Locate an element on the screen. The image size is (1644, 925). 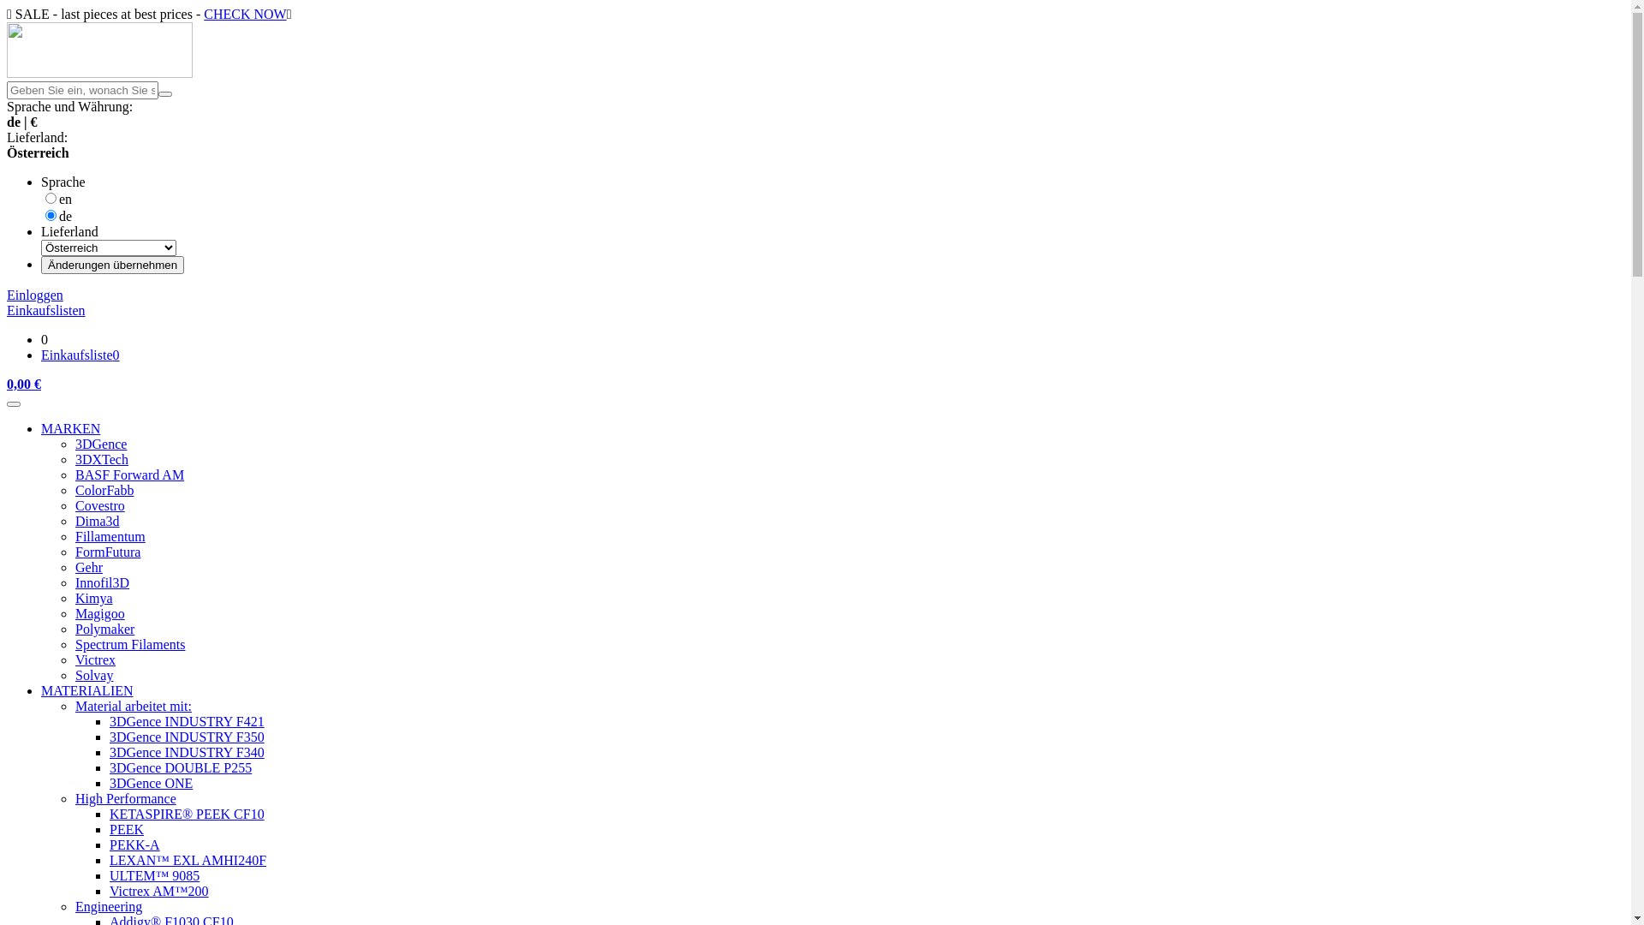
Material arbeitet mit: is located at coordinates (134, 706).